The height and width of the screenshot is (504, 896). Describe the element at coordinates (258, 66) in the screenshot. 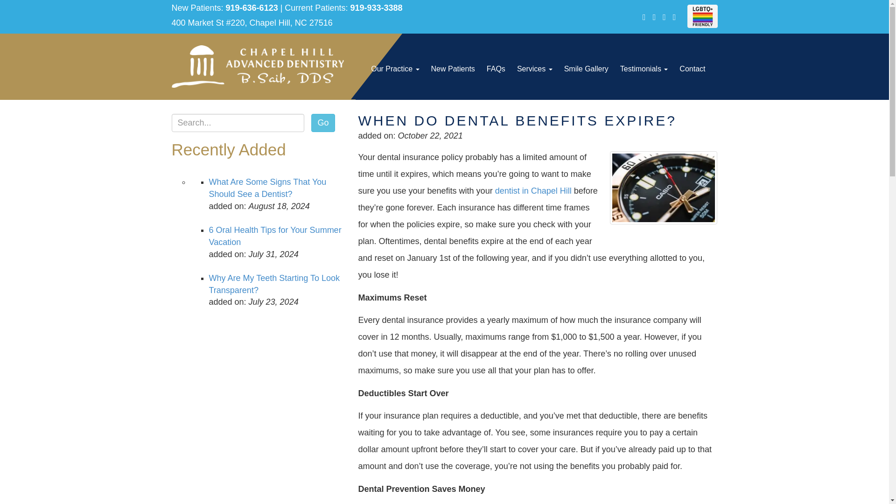

I see `Chapel Hill Advanced Dentistry` at that location.